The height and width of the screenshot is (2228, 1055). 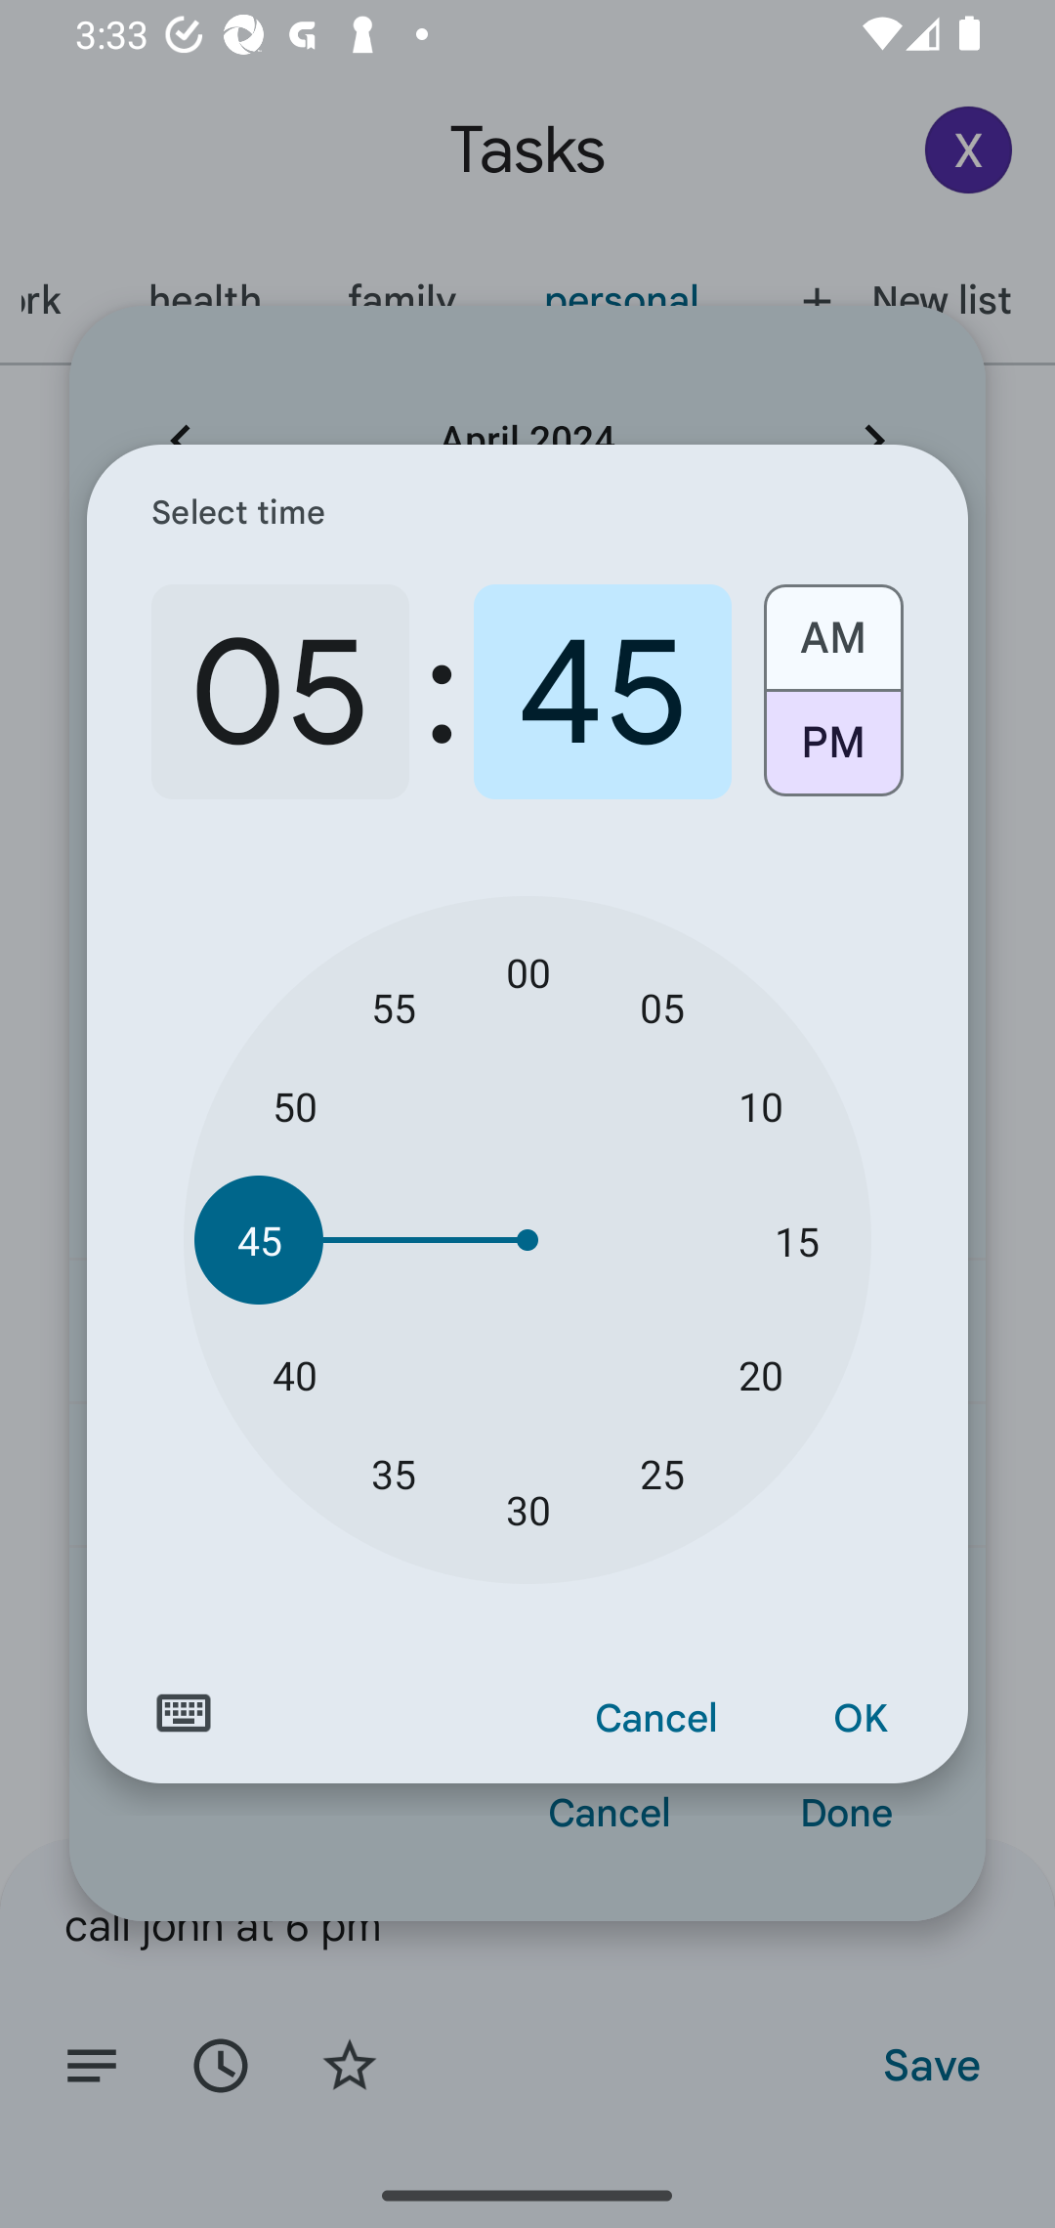 I want to click on OK, so click(x=860, y=1719).